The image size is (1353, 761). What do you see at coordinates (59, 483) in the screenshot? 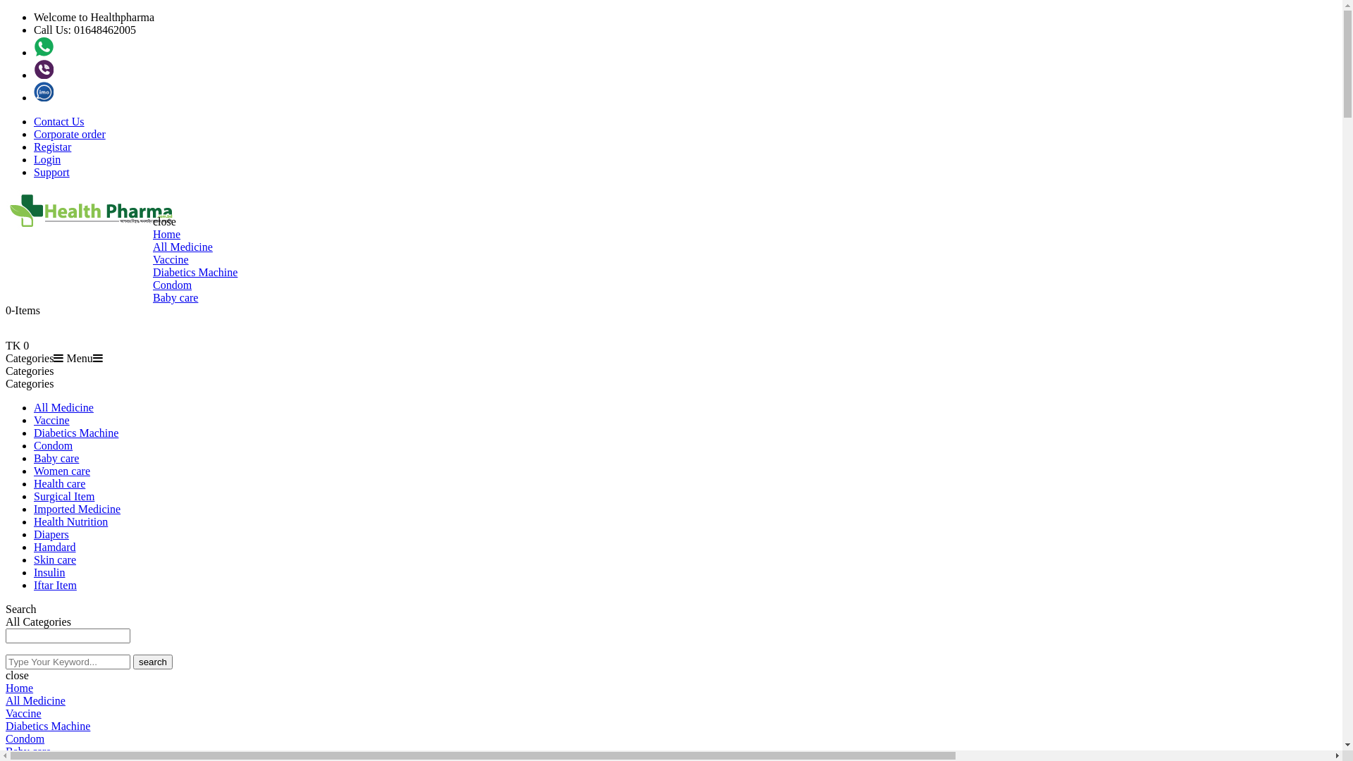
I see `Health care` at bounding box center [59, 483].